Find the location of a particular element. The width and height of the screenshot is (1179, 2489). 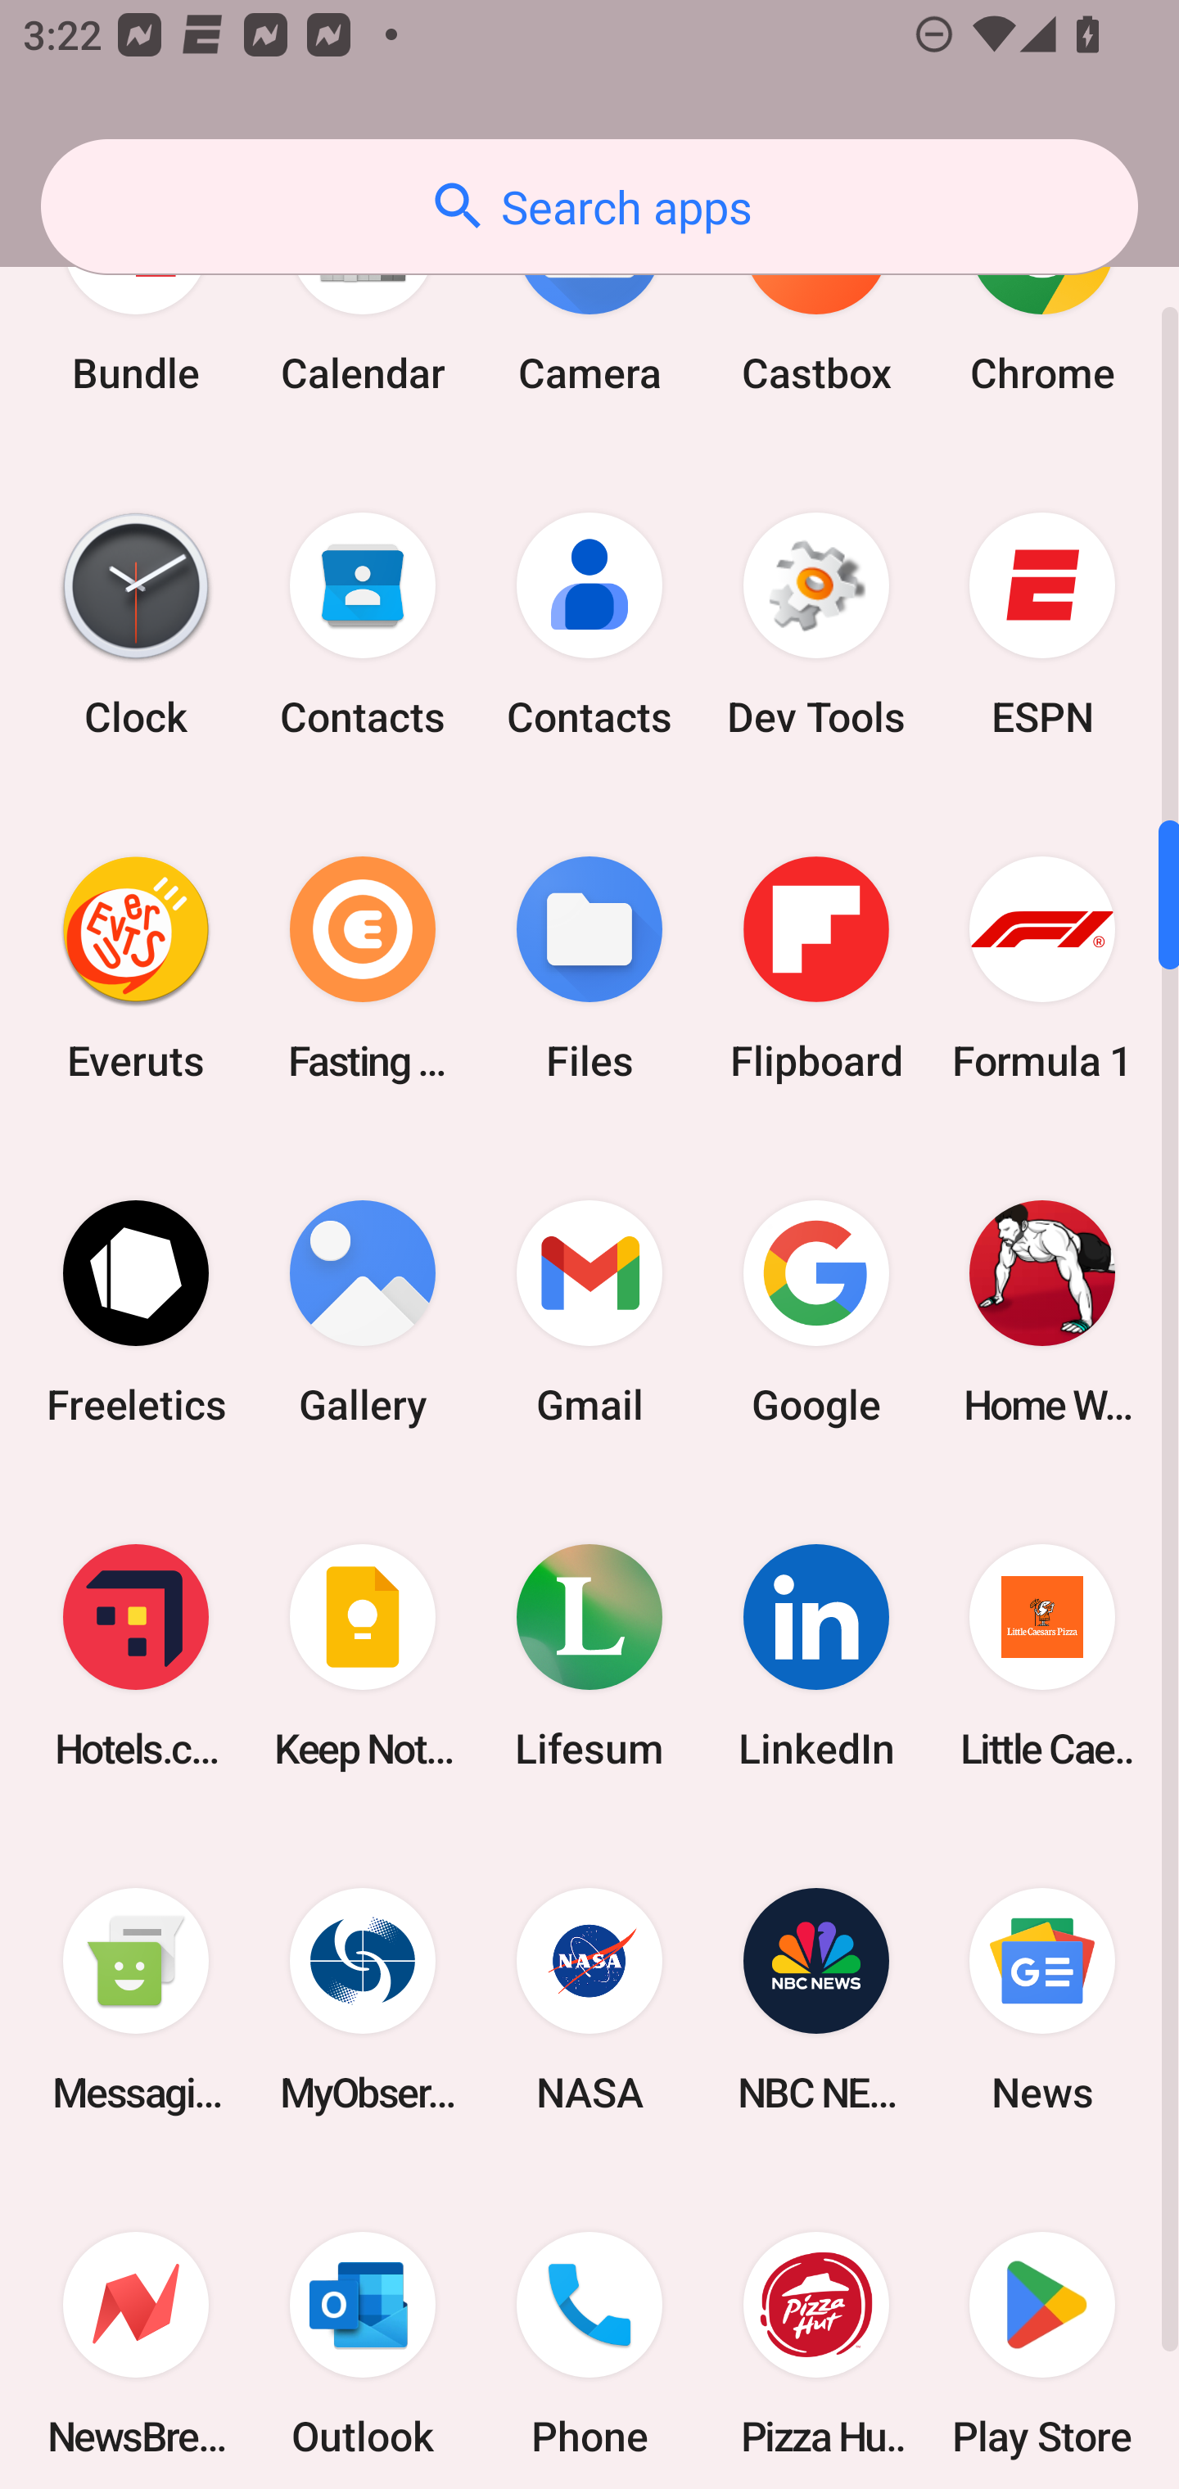

Clock is located at coordinates (136, 624).